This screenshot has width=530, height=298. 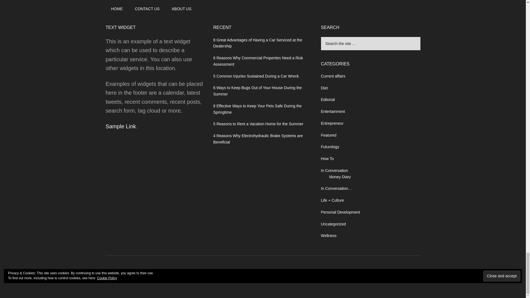 What do you see at coordinates (328, 135) in the screenshot?
I see `Featured posts` at bounding box center [328, 135].